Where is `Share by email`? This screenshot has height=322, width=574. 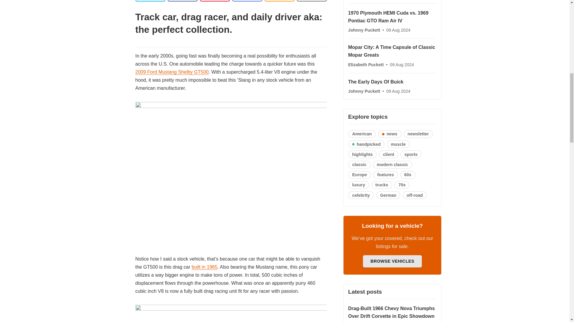
Share by email is located at coordinates (247, 1).